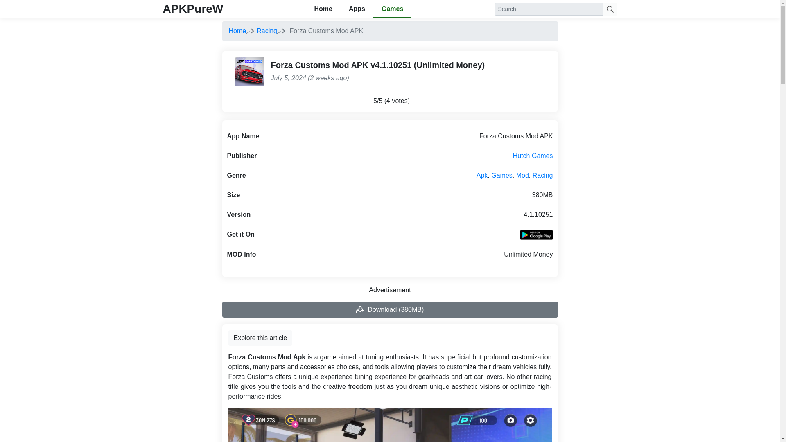 The height and width of the screenshot is (442, 786). Describe the element at coordinates (267, 31) in the screenshot. I see `Racing` at that location.